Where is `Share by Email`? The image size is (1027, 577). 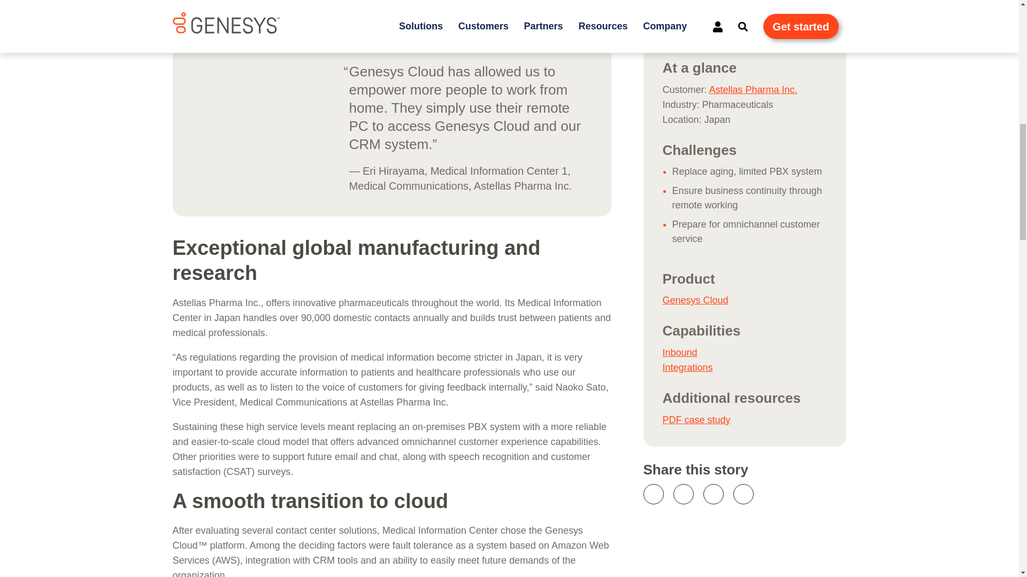
Share by Email is located at coordinates (742, 494).